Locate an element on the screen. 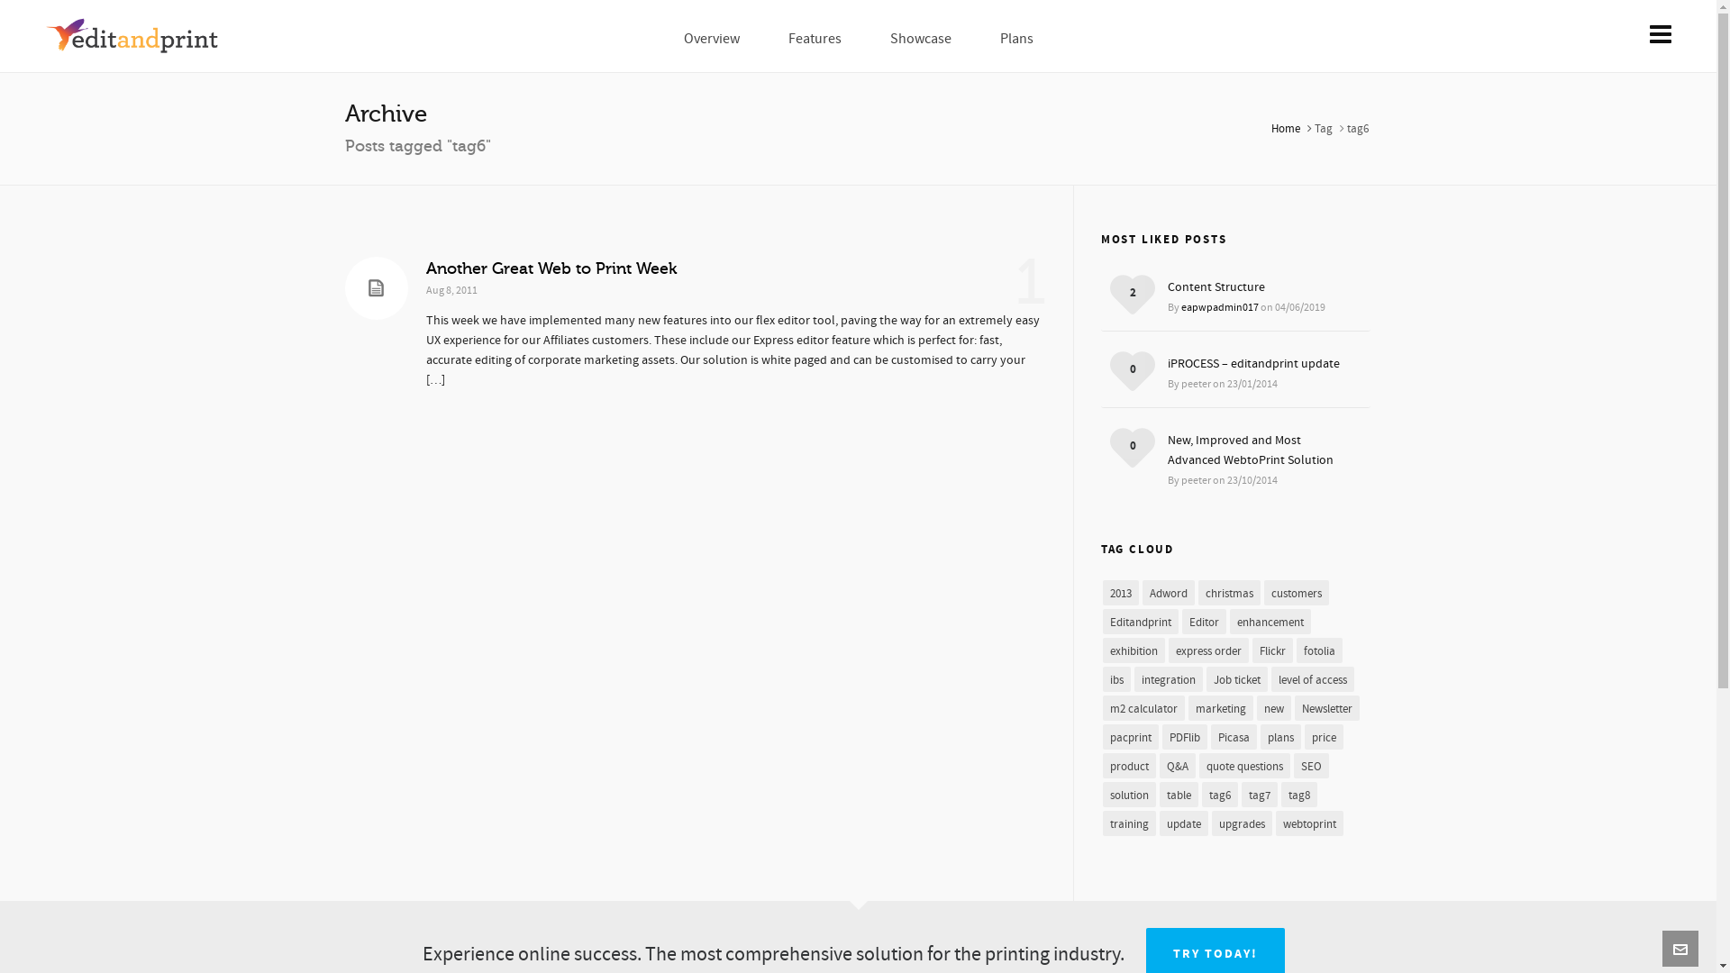 This screenshot has height=973, width=1730. New, Improved and Most Advanced WebtoPrint Solution is located at coordinates (1261, 450).